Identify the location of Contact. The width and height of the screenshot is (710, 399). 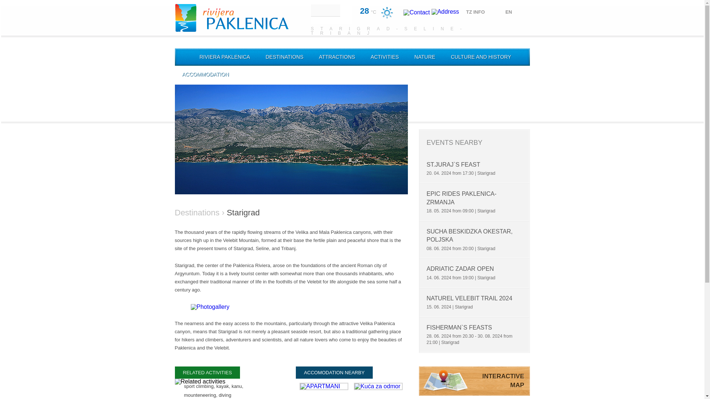
(416, 12).